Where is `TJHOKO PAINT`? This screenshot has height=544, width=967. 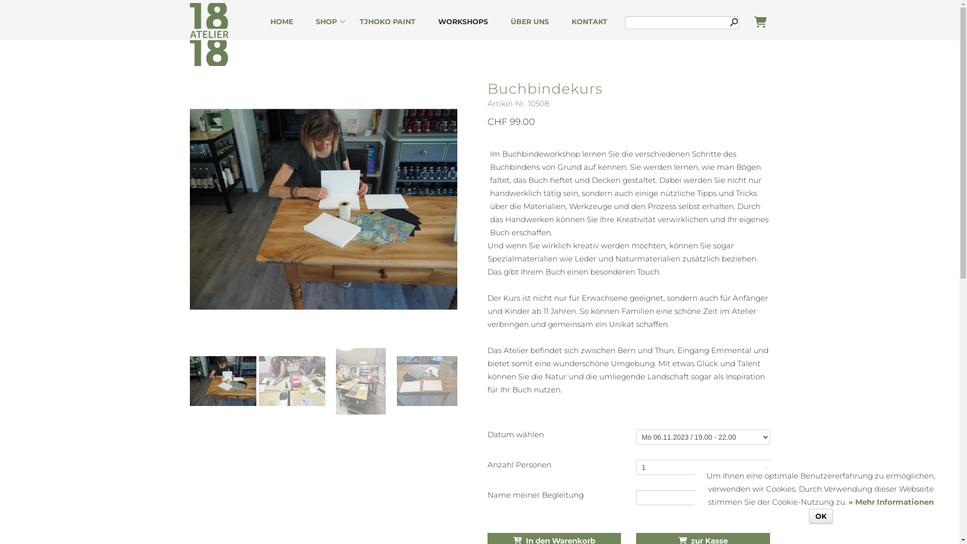 TJHOKO PAINT is located at coordinates (388, 22).